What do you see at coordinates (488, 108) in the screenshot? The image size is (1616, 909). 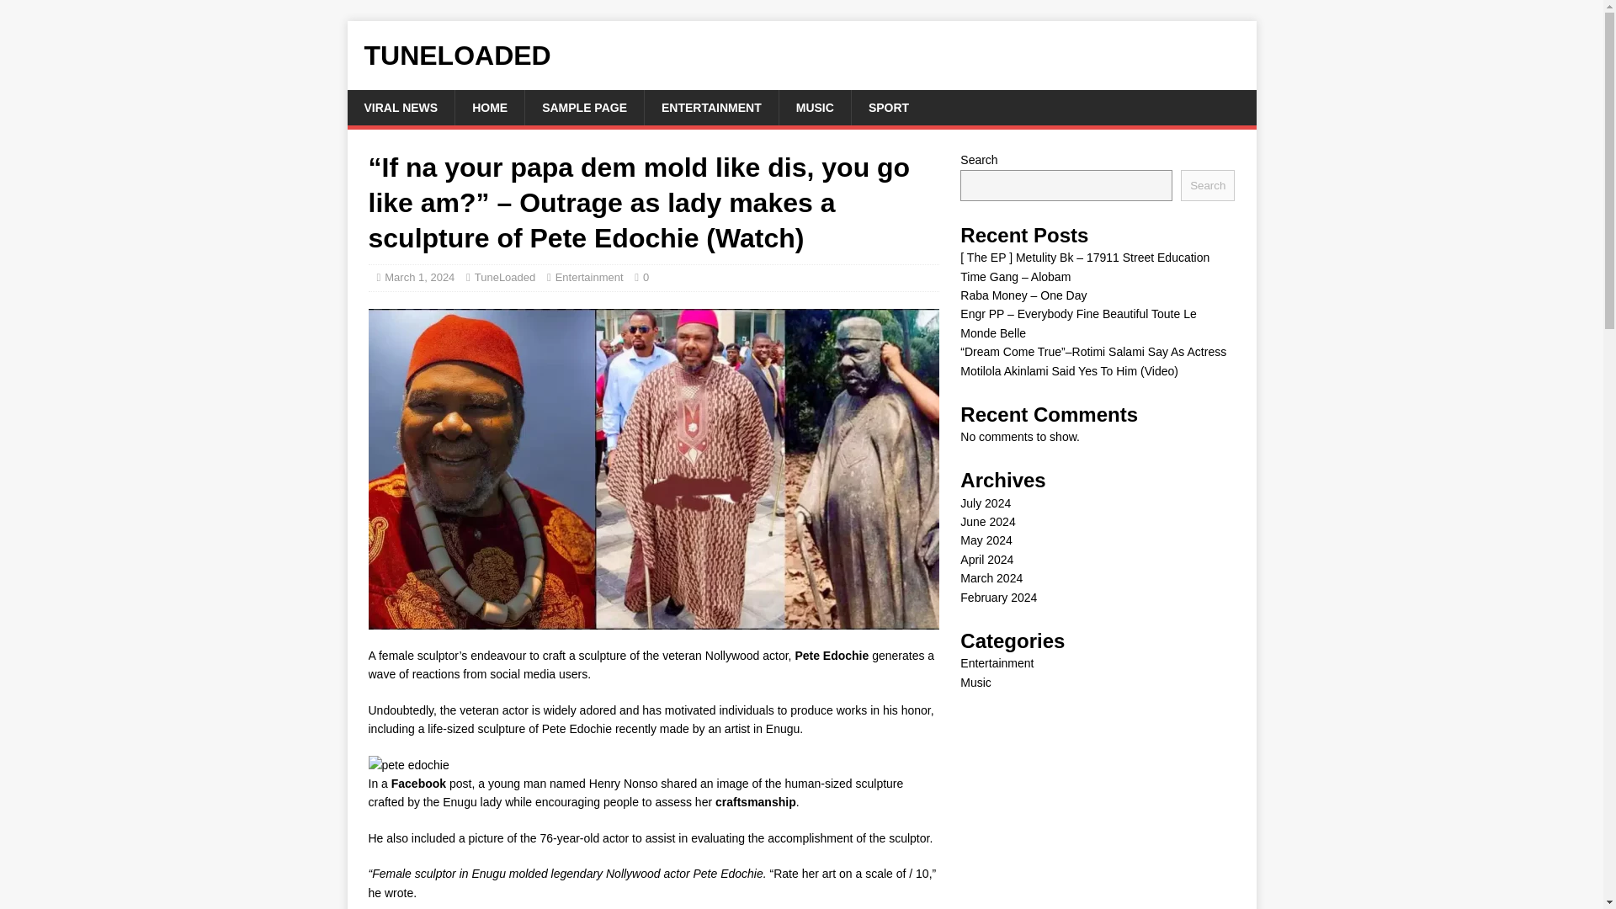 I see `HOME` at bounding box center [488, 108].